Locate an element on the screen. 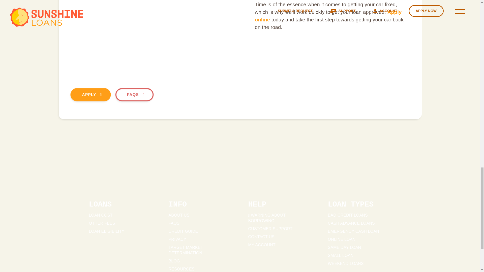  FAQS is located at coordinates (134, 94).